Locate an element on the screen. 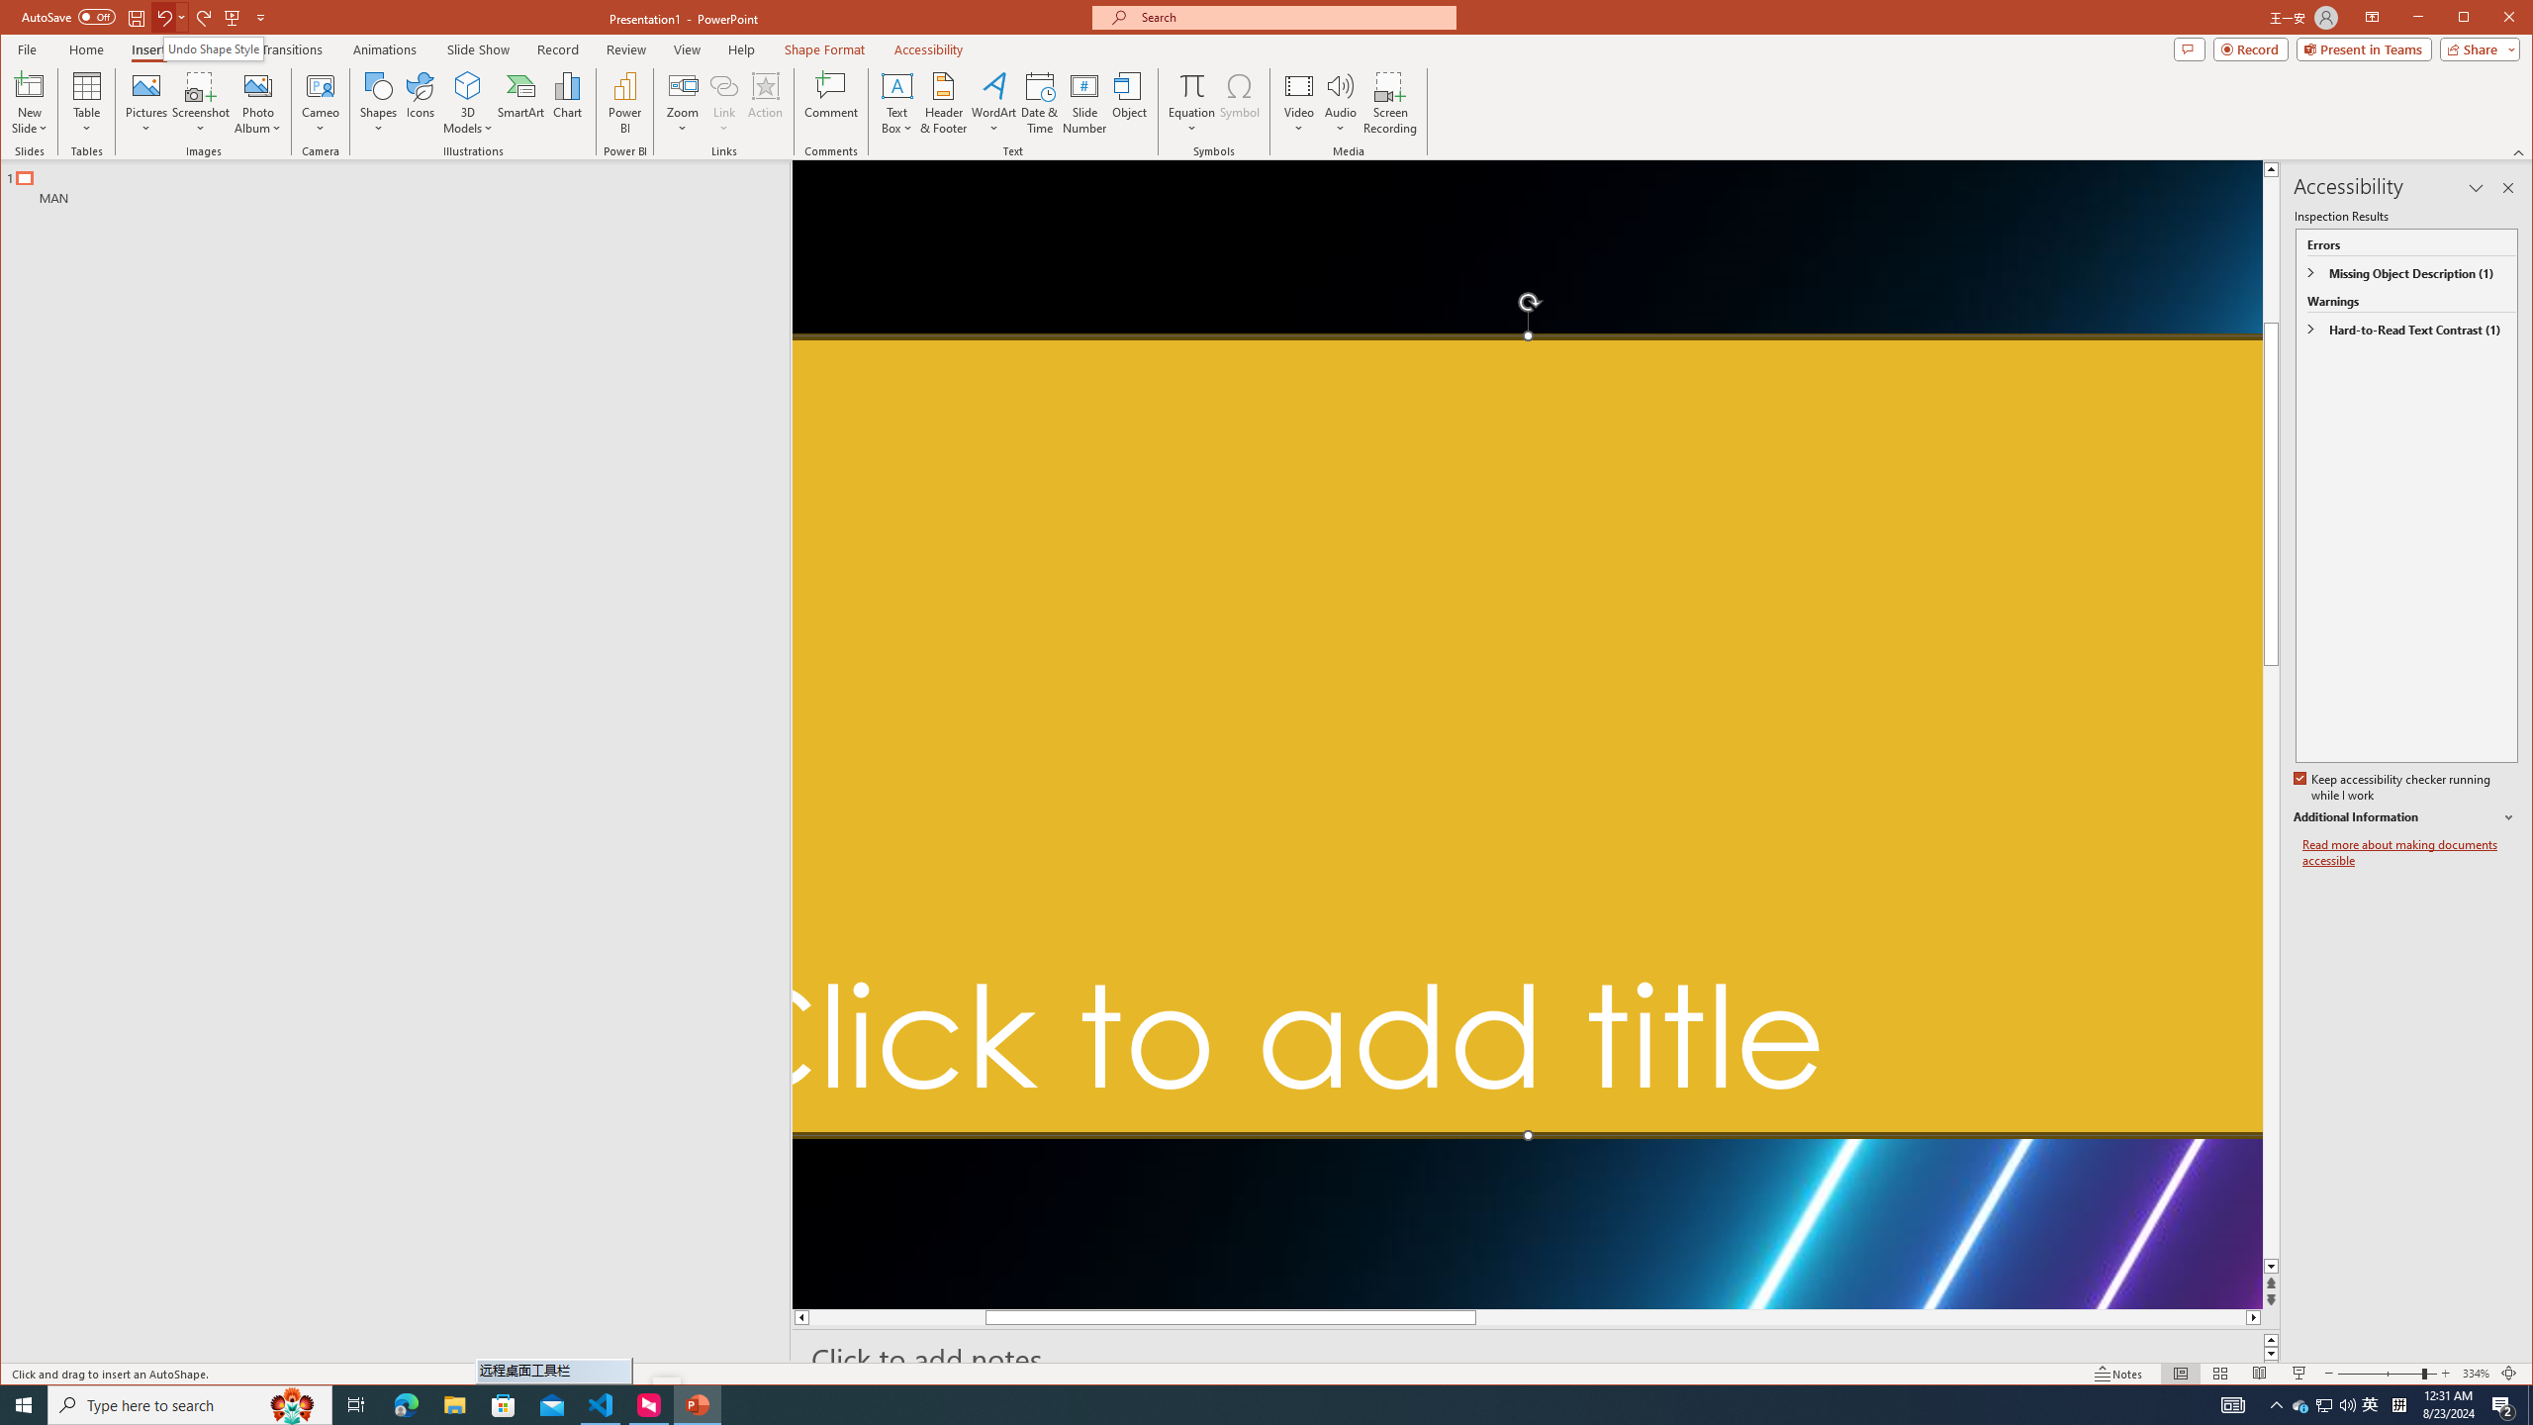  Tray Input Indicator - Chinese (Simplified, China) is located at coordinates (2398, 1405).